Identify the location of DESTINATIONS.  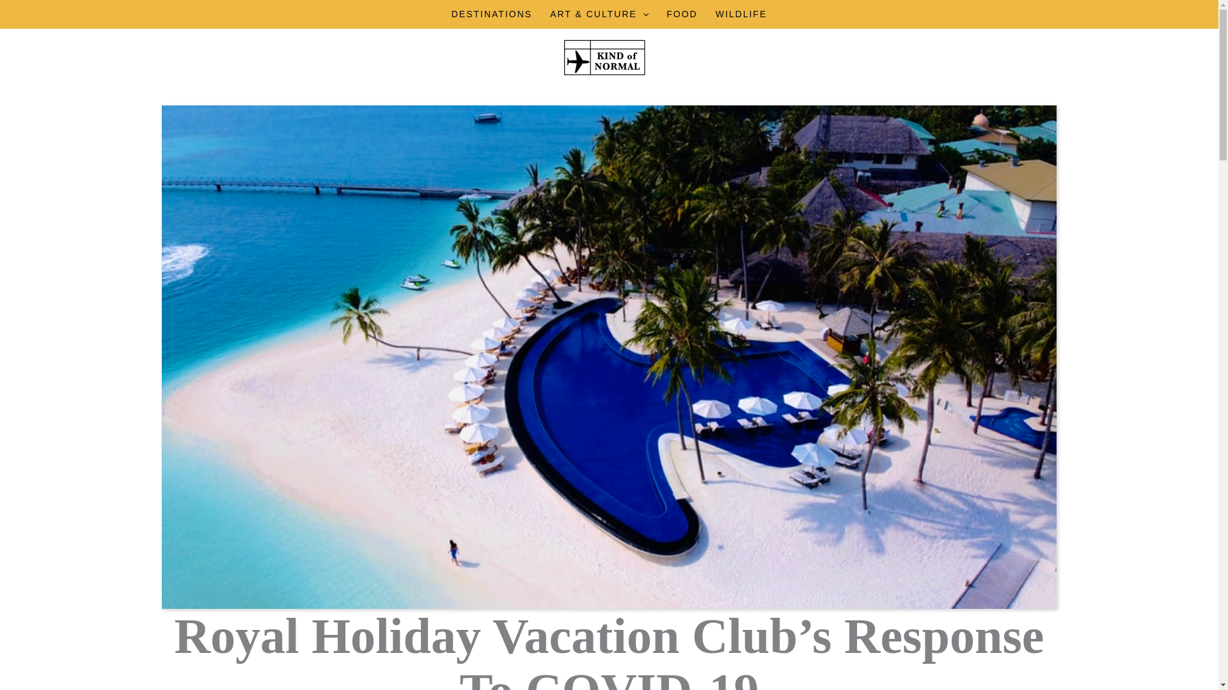
(491, 14).